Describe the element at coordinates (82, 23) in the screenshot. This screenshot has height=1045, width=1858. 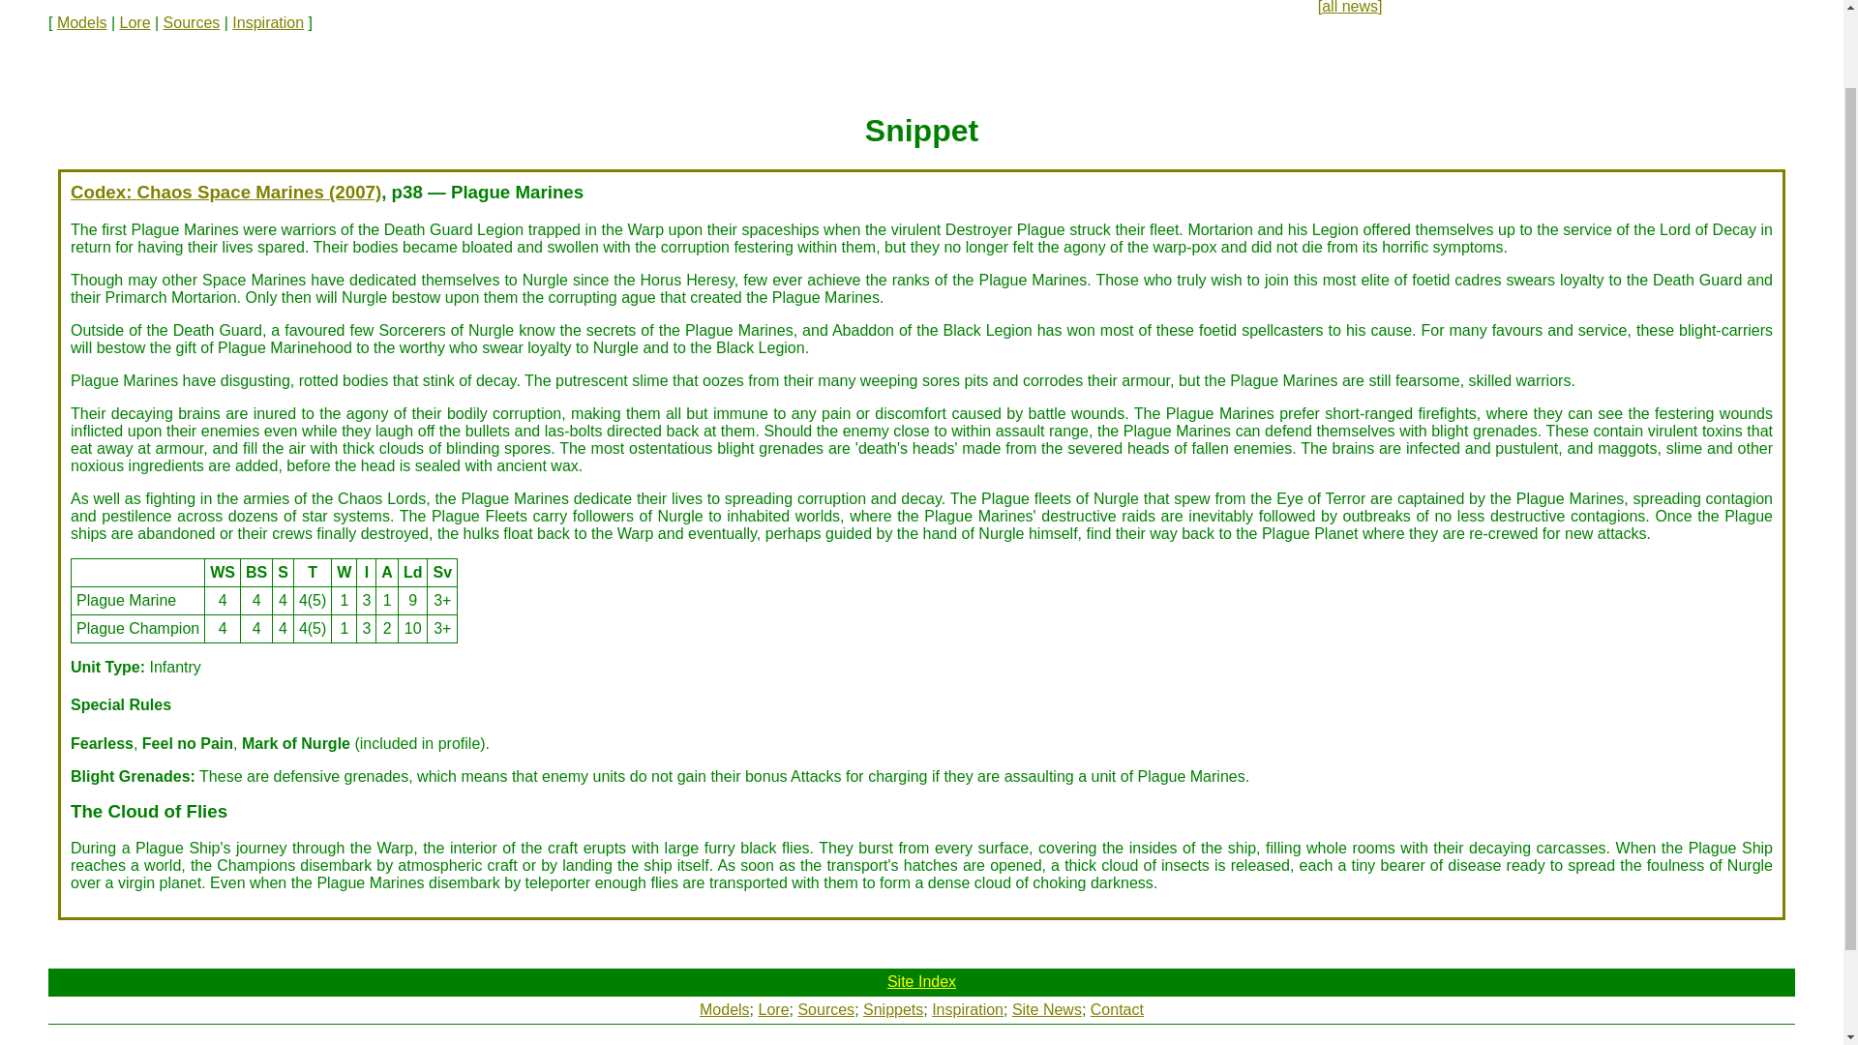
I see `Models` at that location.